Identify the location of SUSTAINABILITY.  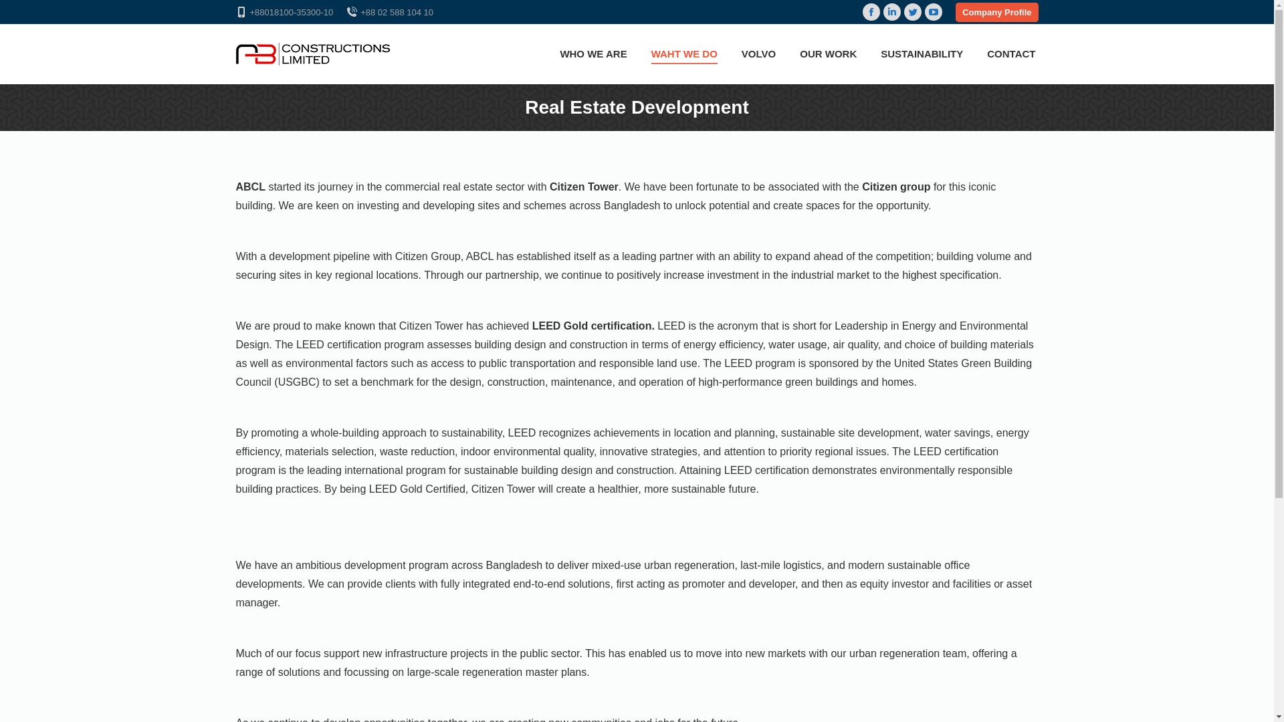
(922, 53).